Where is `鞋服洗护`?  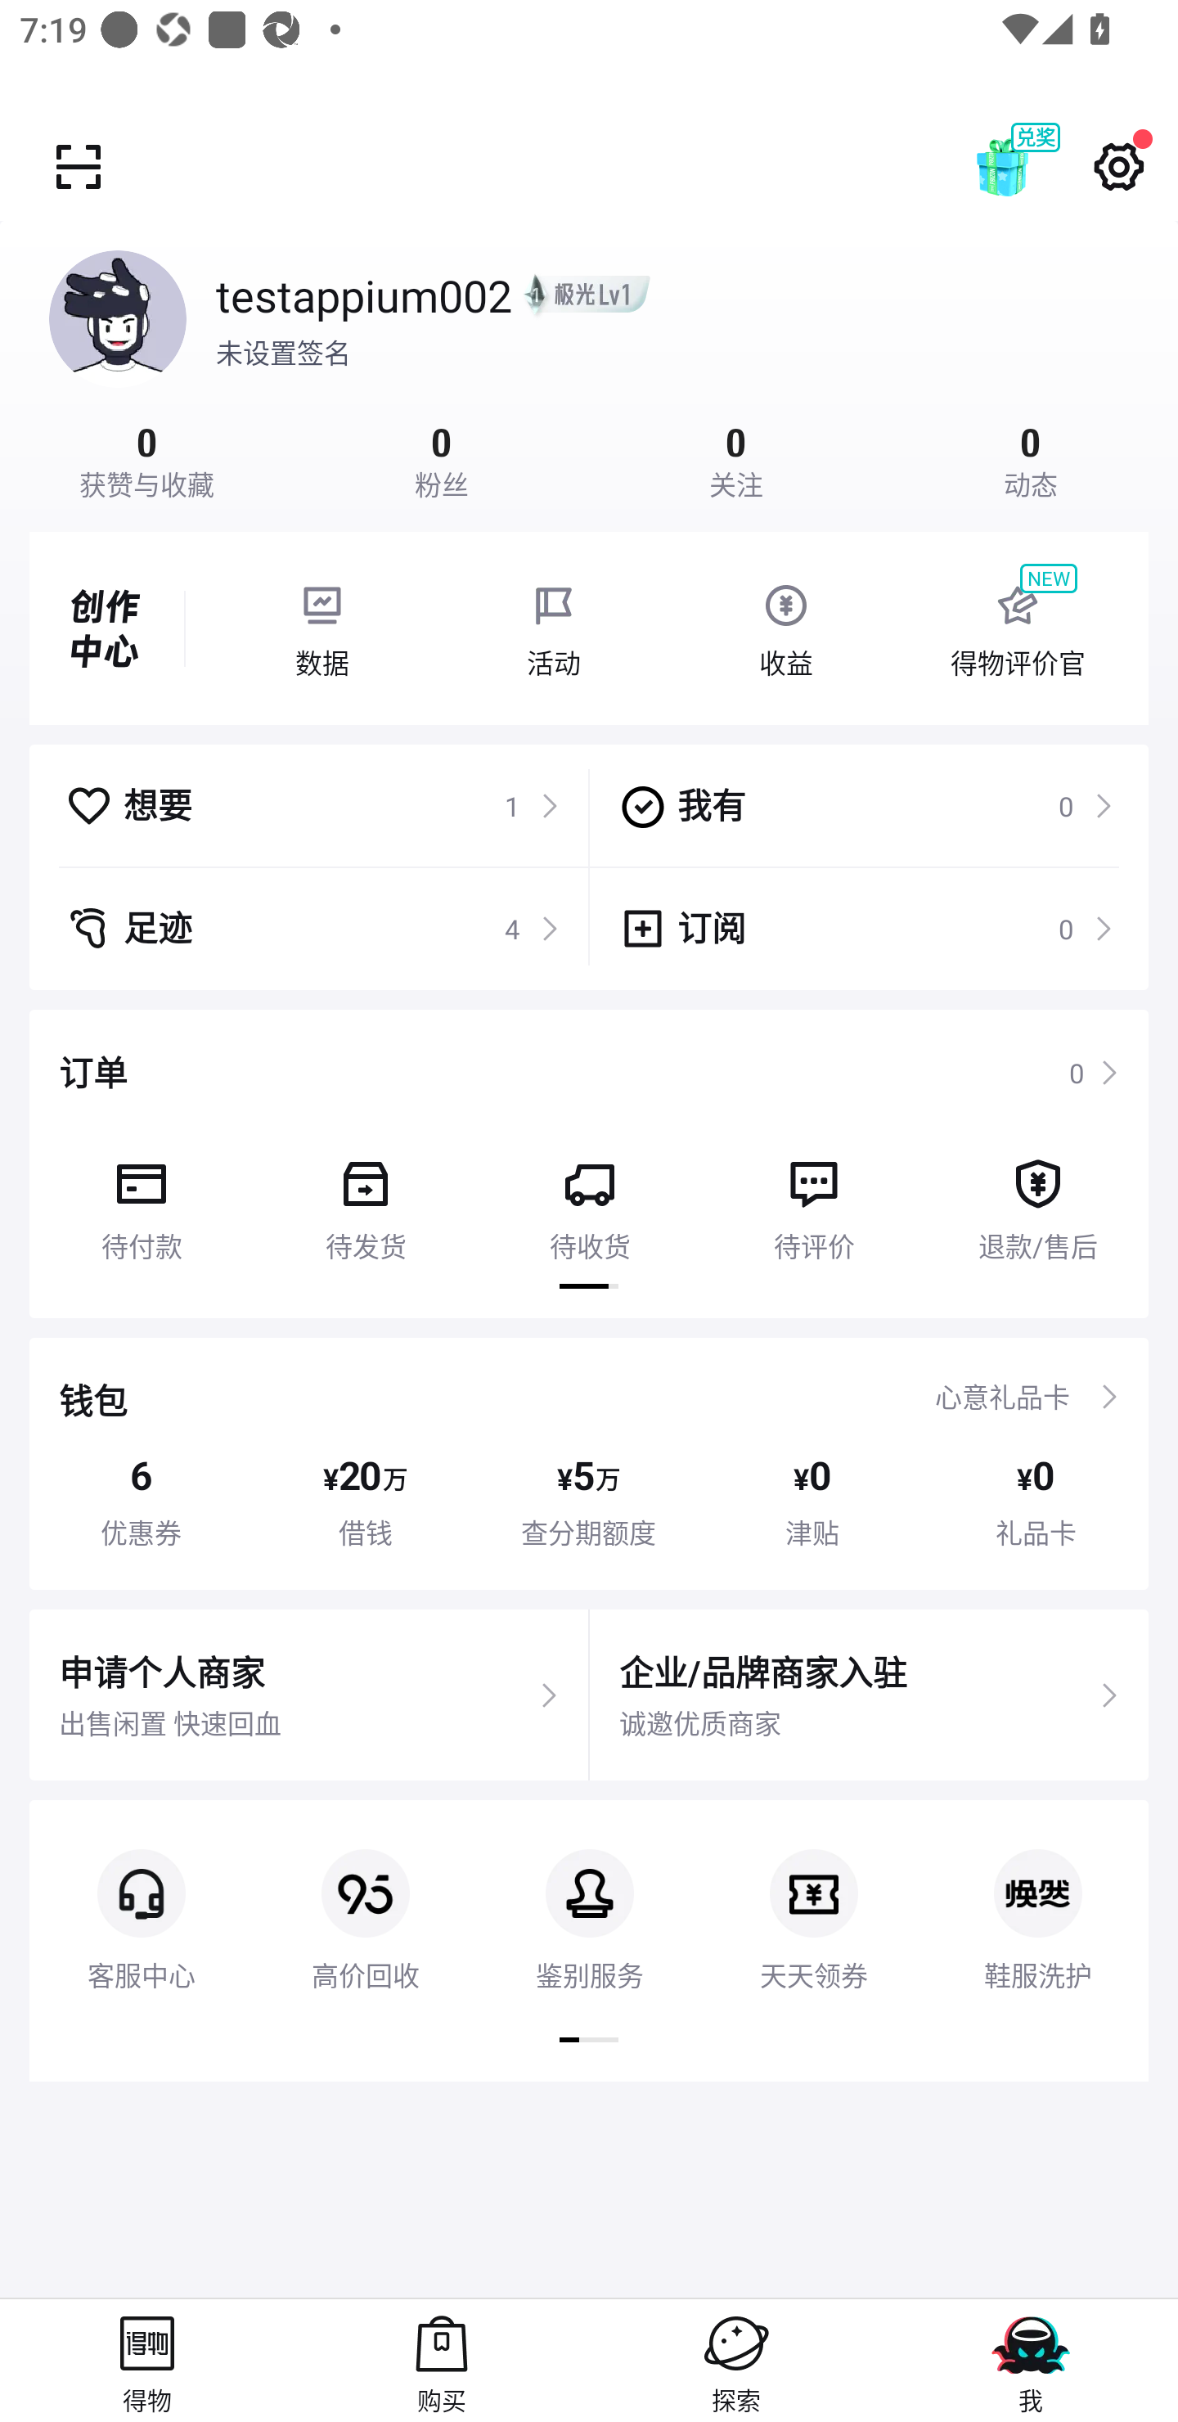 鞋服洗护 is located at coordinates (1037, 1897).